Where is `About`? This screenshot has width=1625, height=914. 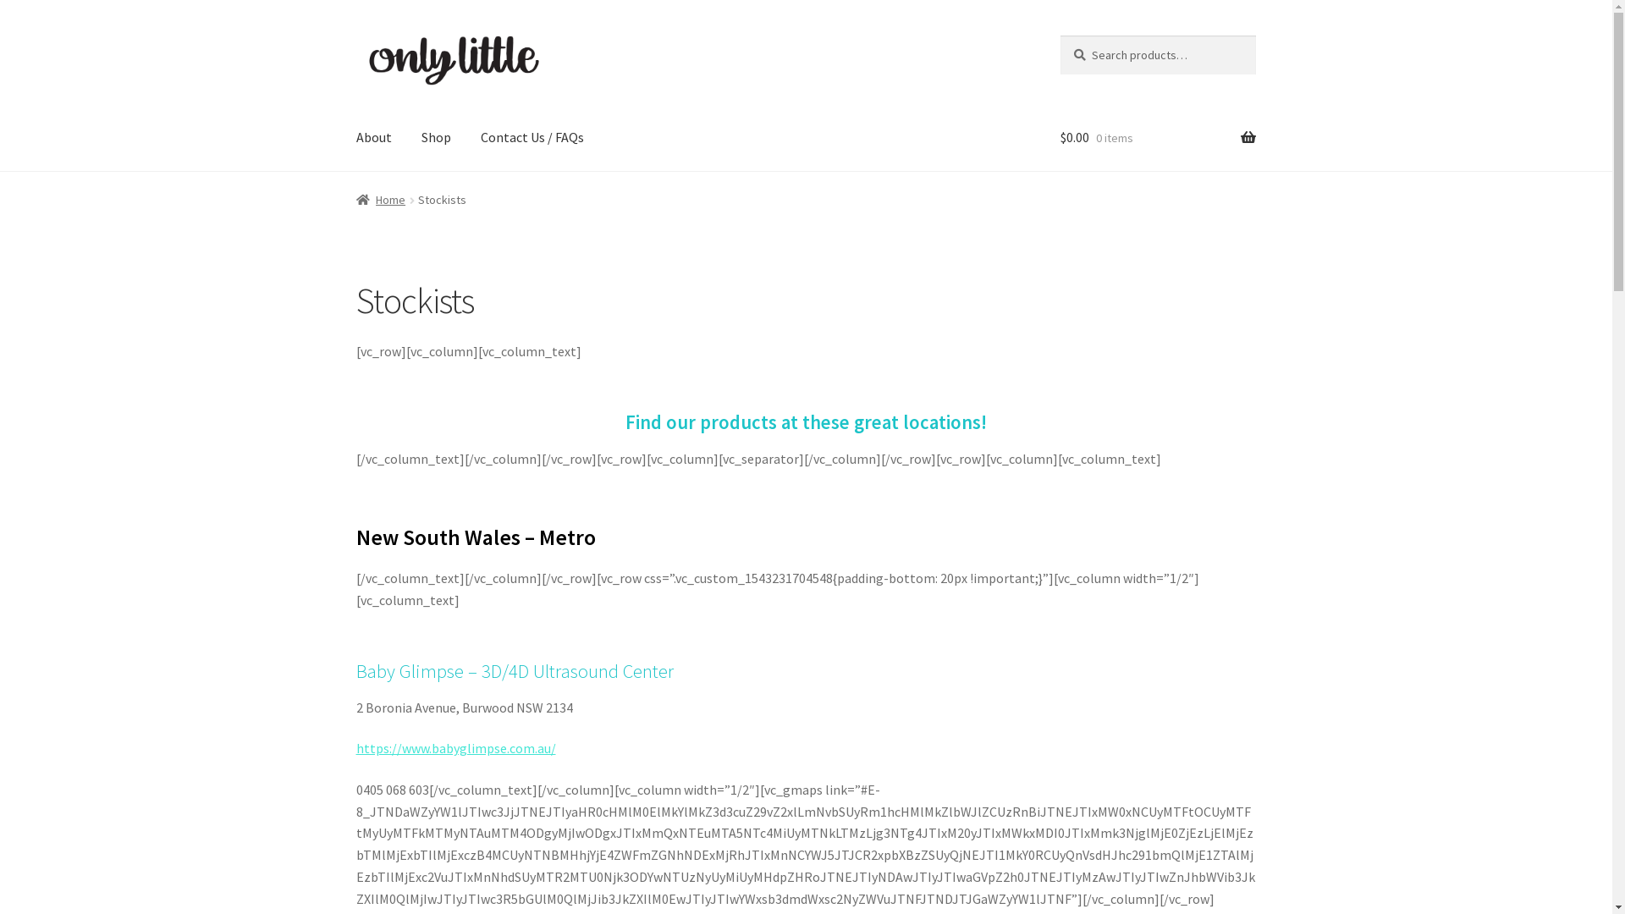 About is located at coordinates (374, 138).